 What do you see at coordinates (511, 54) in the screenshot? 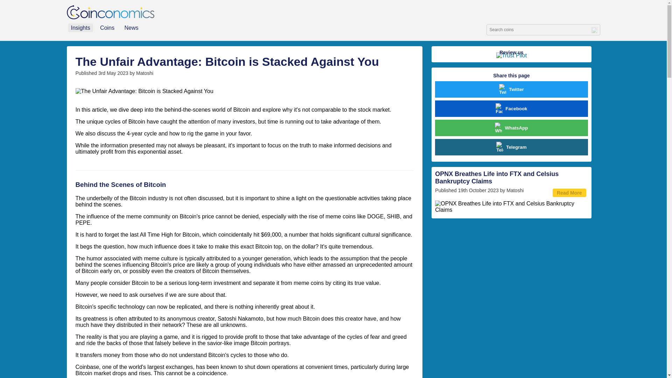
I see `Review us` at bounding box center [511, 54].